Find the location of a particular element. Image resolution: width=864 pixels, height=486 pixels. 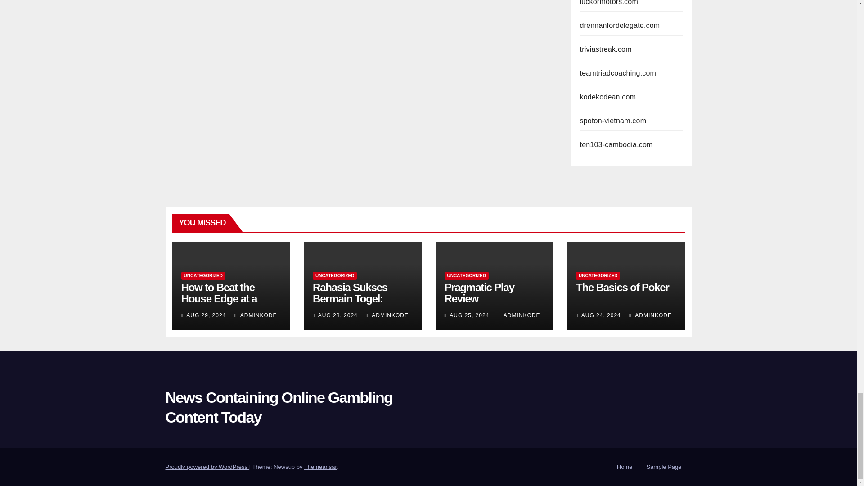

Permalink to: The Basics of Poker is located at coordinates (622, 287).